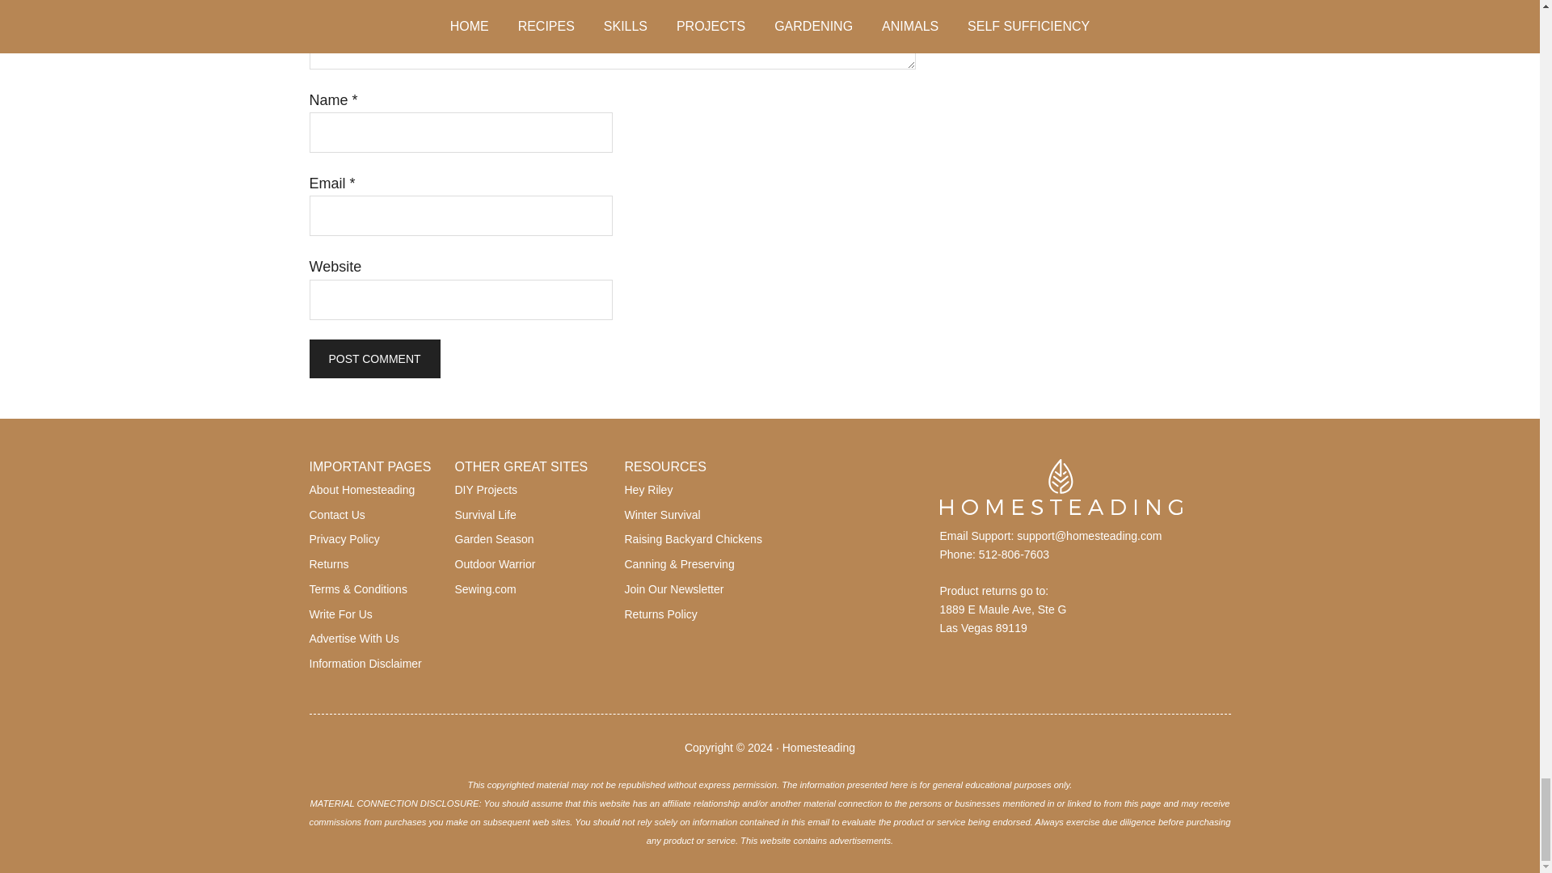  I want to click on Post Comment, so click(373, 359).